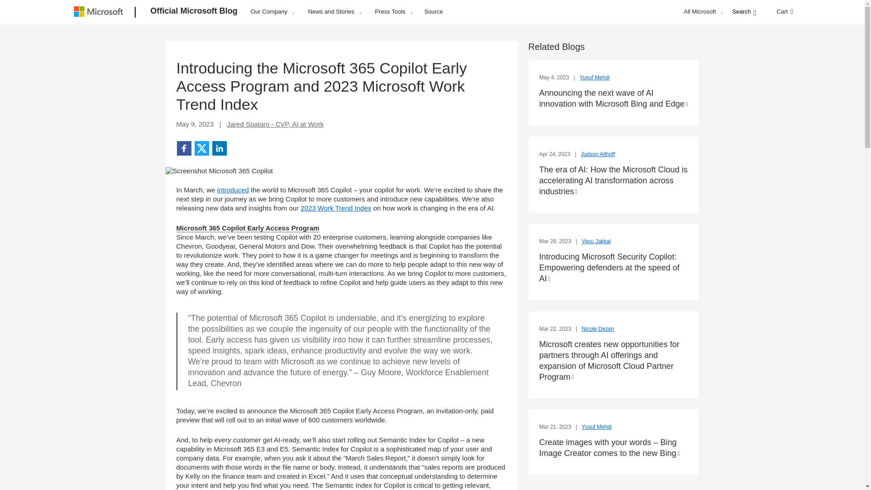 The height and width of the screenshot is (490, 871). What do you see at coordinates (272, 11) in the screenshot?
I see `Our Company` at bounding box center [272, 11].